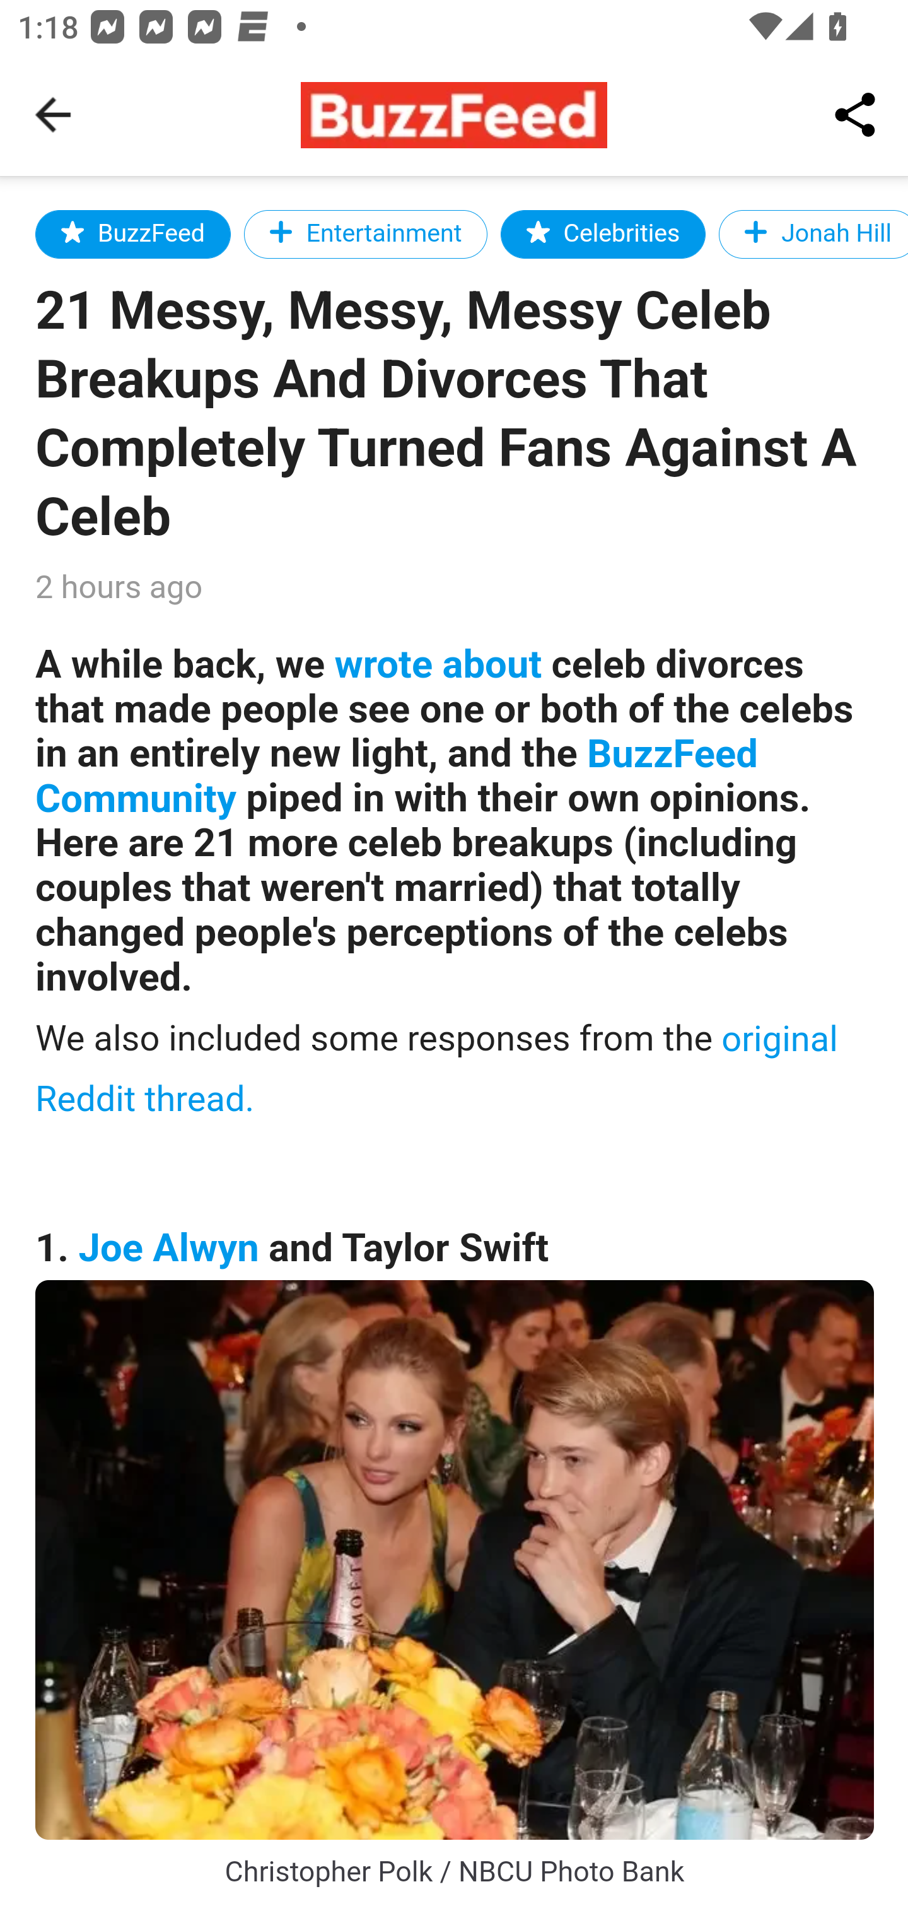 The image size is (908, 1918). What do you see at coordinates (438, 664) in the screenshot?
I see `wrote about` at bounding box center [438, 664].